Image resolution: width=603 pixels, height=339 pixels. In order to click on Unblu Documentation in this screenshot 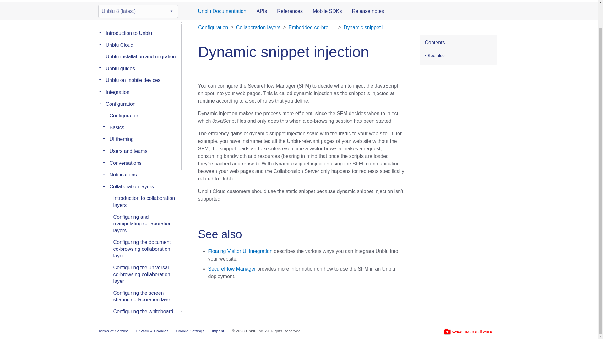, I will do `click(222, 11)`.